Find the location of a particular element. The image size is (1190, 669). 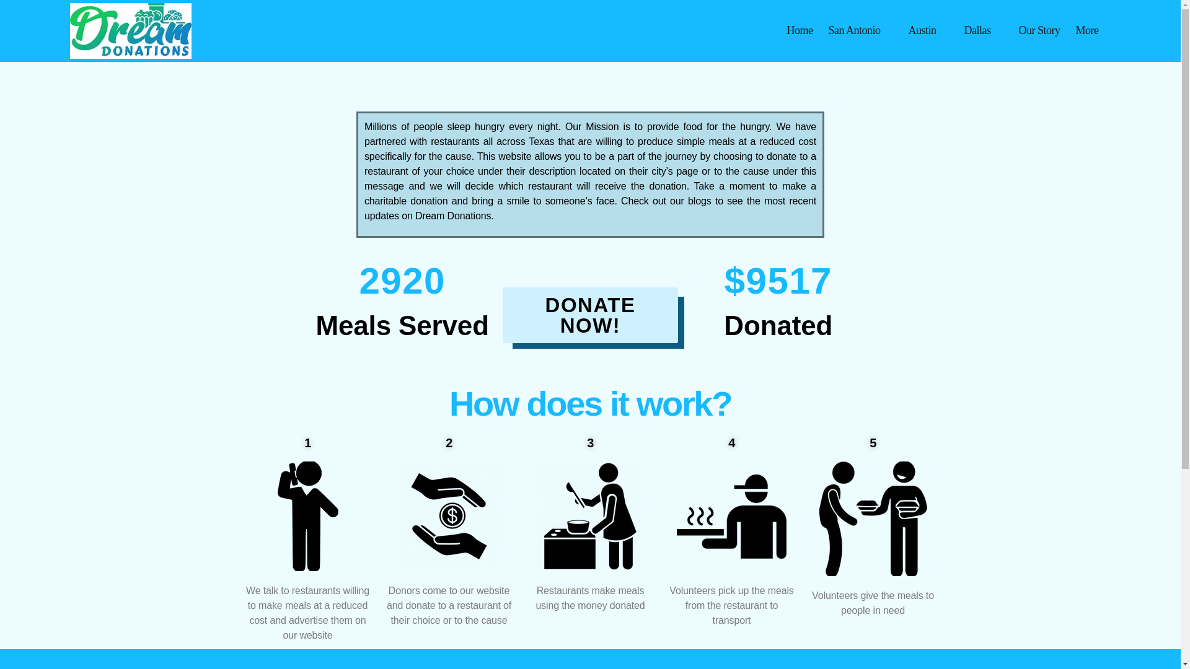

DONATE NOW! is located at coordinates (590, 315).